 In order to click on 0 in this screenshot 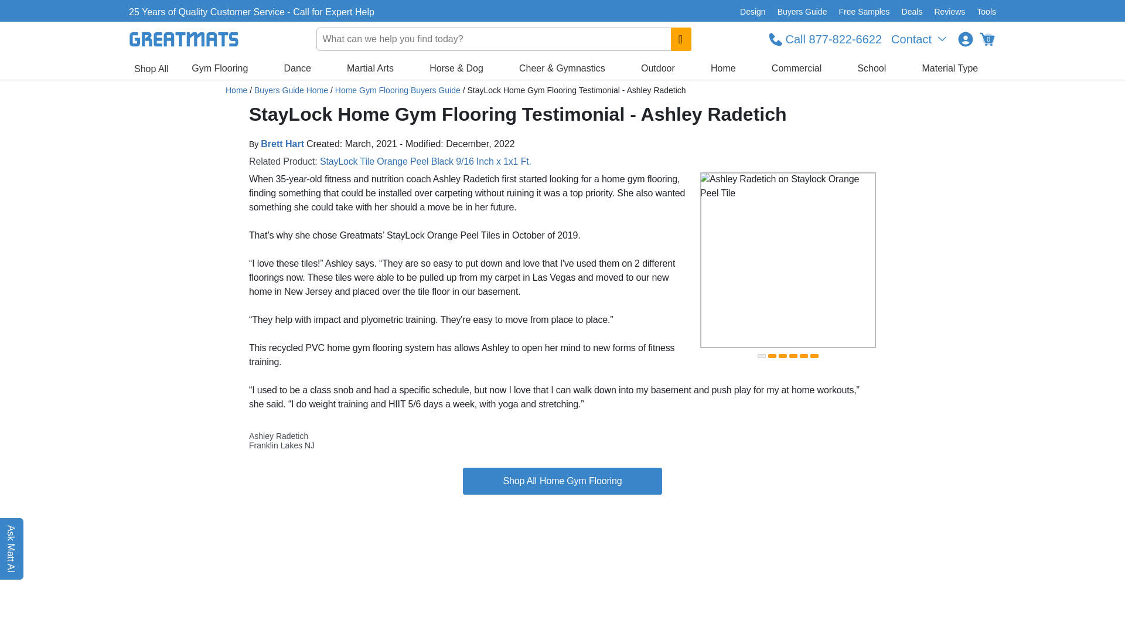, I will do `click(987, 39)`.